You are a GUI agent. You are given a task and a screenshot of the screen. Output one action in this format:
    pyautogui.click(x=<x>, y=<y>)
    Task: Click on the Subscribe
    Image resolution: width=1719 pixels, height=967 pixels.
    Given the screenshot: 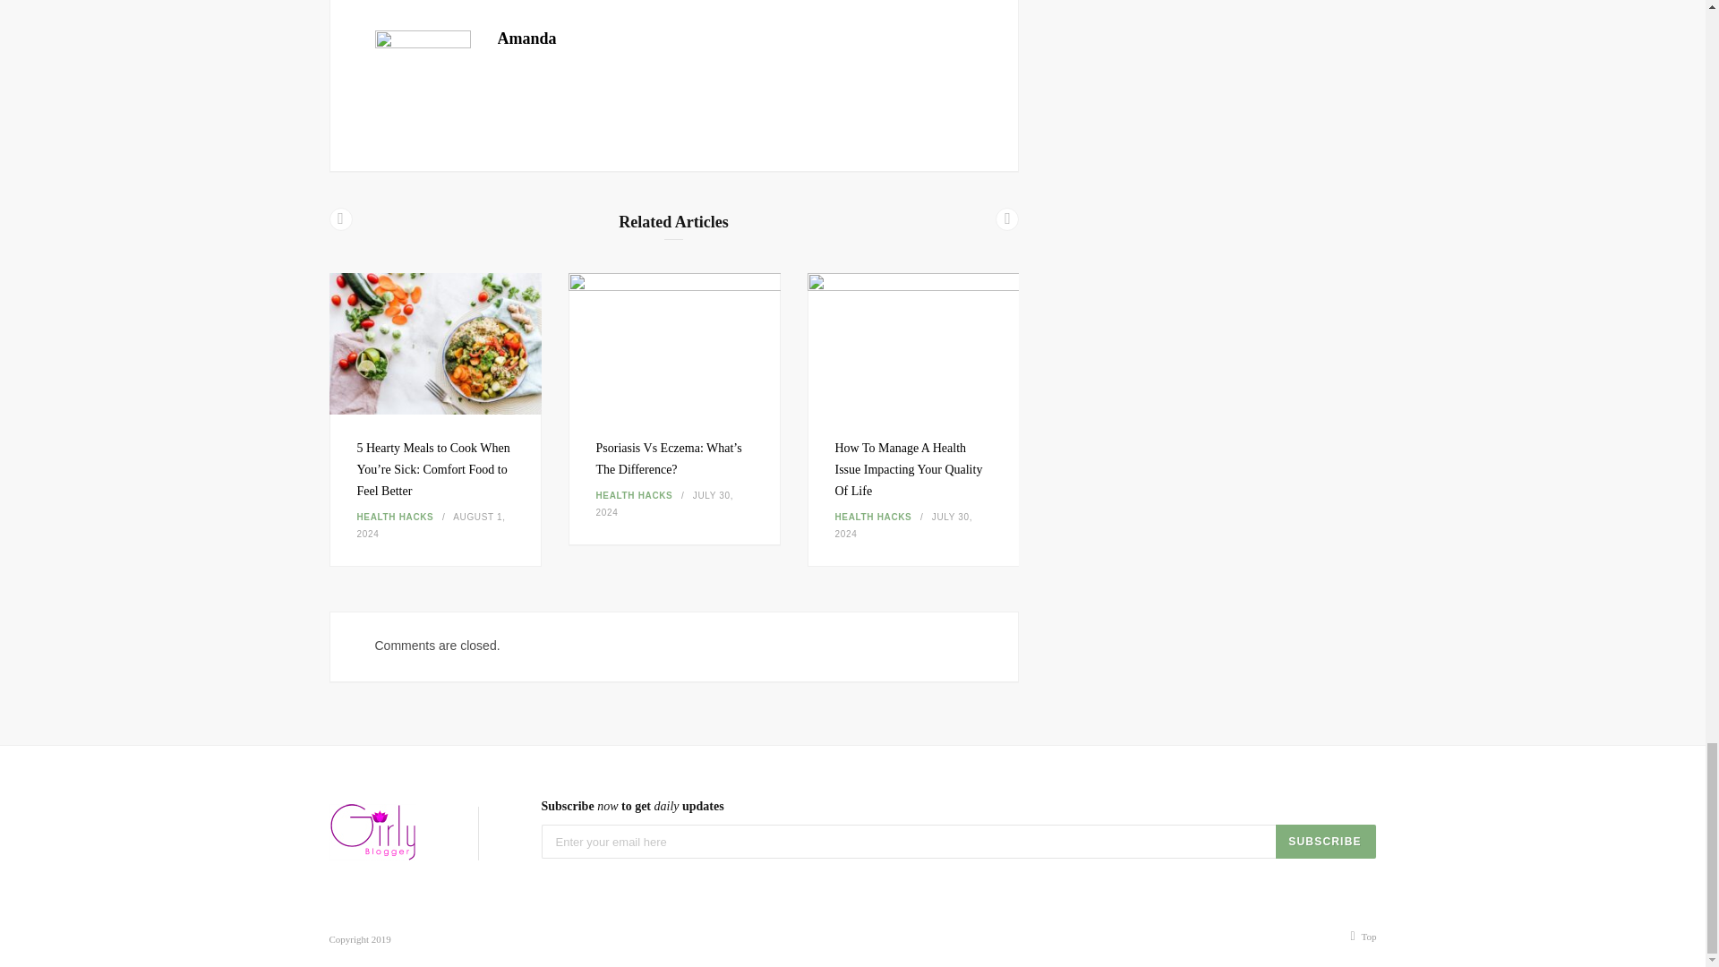 What is the action you would take?
    pyautogui.click(x=1325, y=842)
    